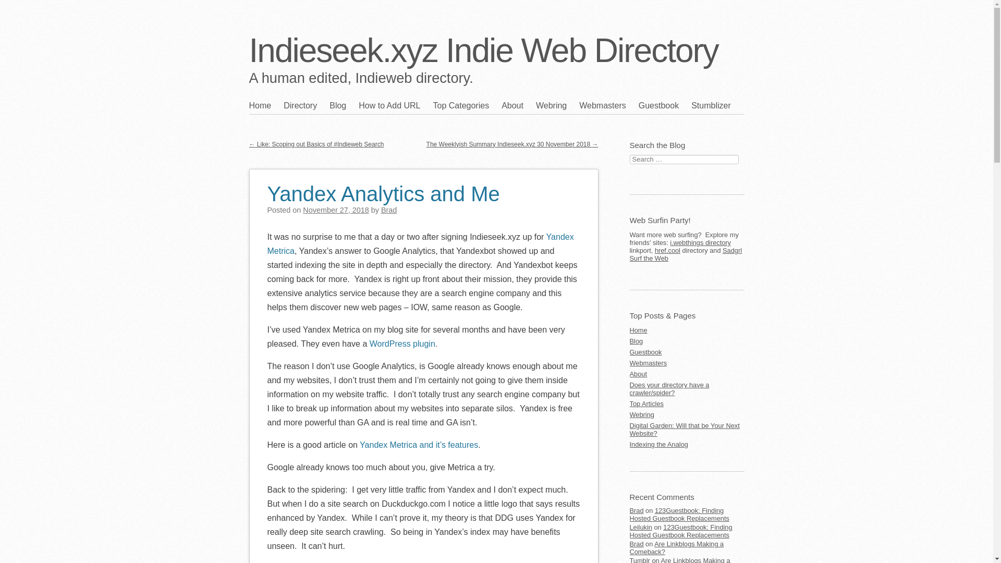  What do you see at coordinates (484, 50) in the screenshot?
I see `Indieseek.xyz Indie Web Directory` at bounding box center [484, 50].